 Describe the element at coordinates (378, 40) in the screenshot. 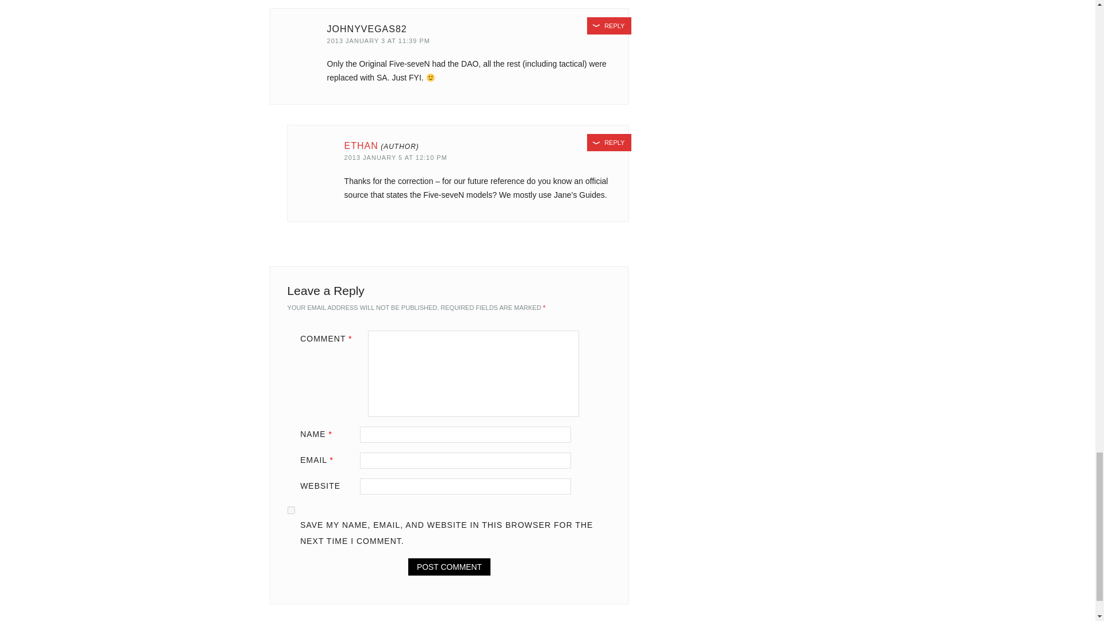

I see `2013 JANUARY 3 AT 11:39 PM` at that location.